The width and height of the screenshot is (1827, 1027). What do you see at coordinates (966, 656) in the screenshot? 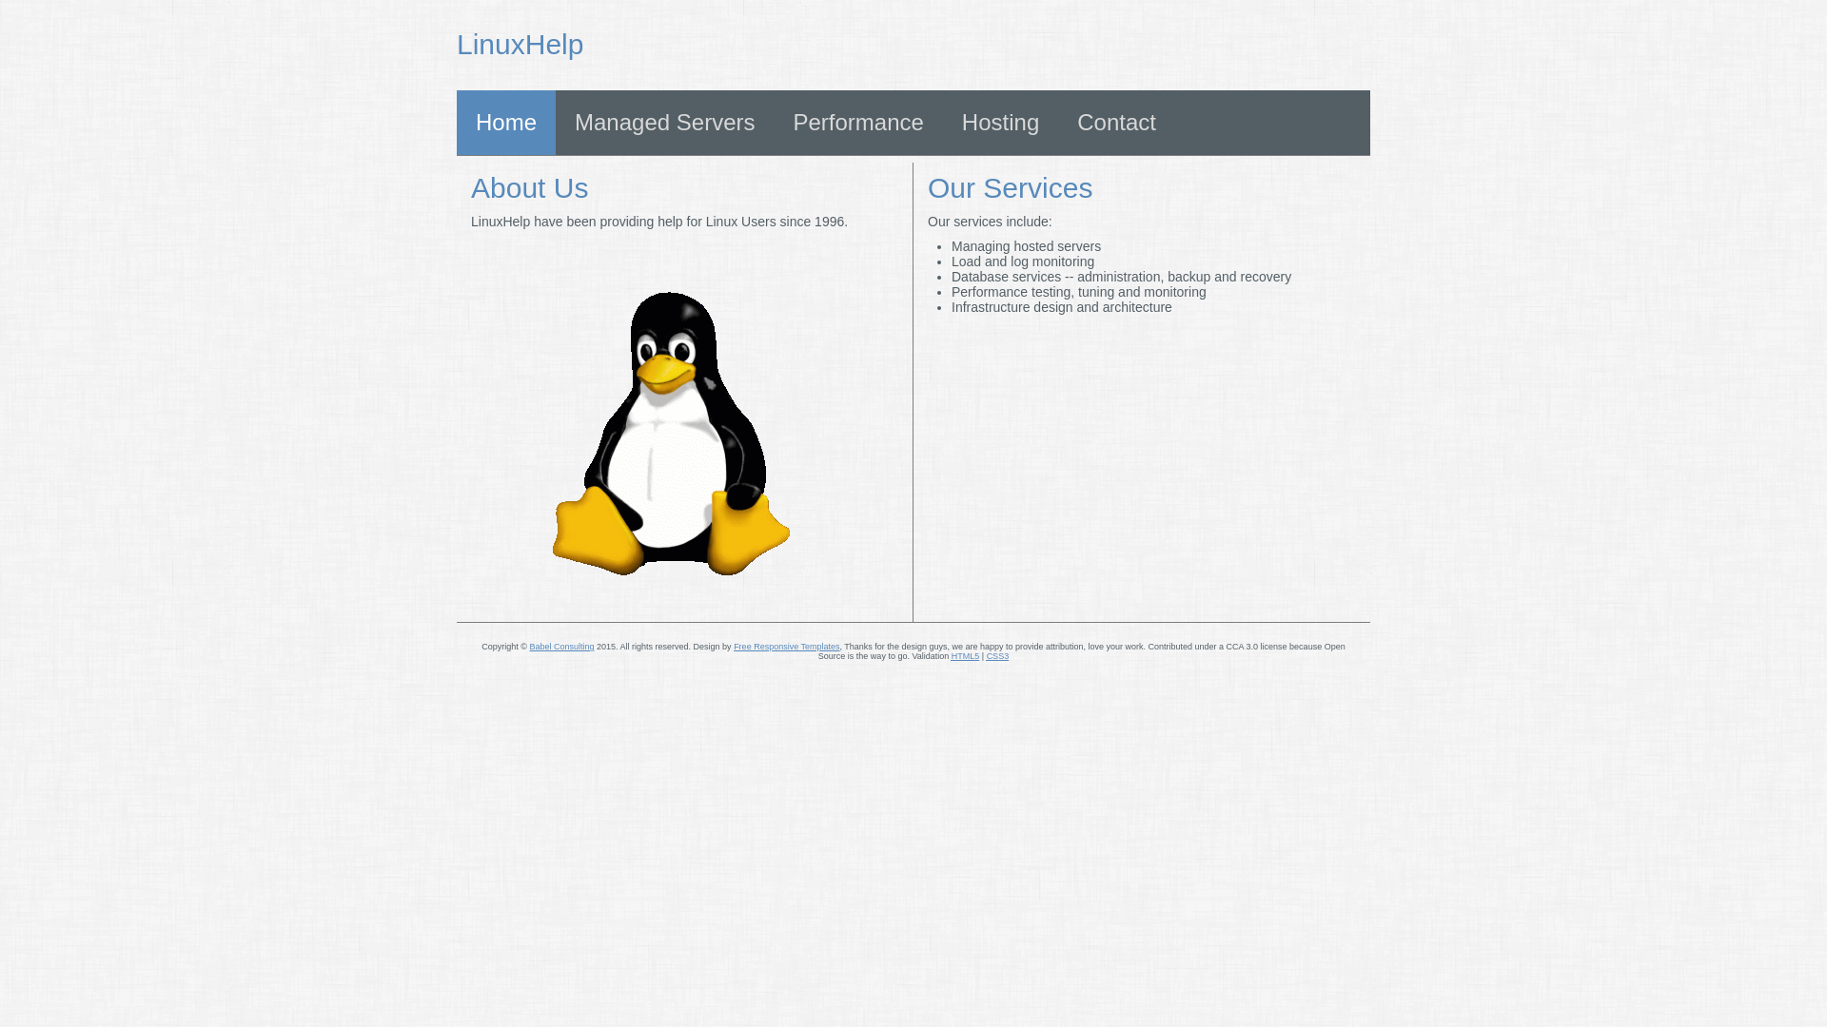
I see `HTML5` at bounding box center [966, 656].